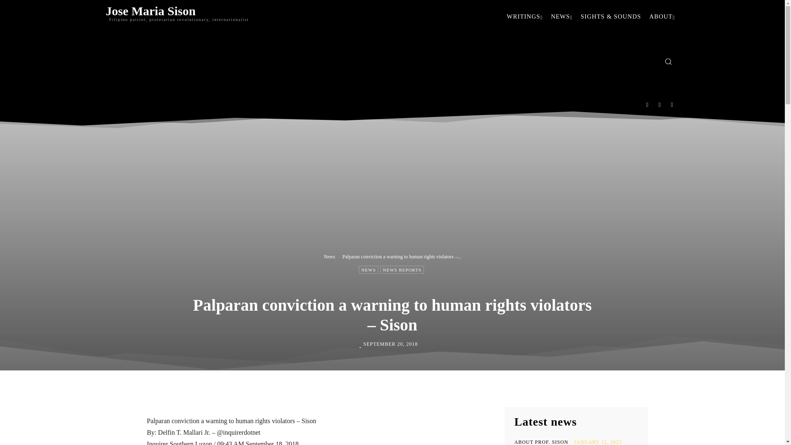 The width and height of the screenshot is (791, 445). I want to click on Youtube, so click(672, 105).